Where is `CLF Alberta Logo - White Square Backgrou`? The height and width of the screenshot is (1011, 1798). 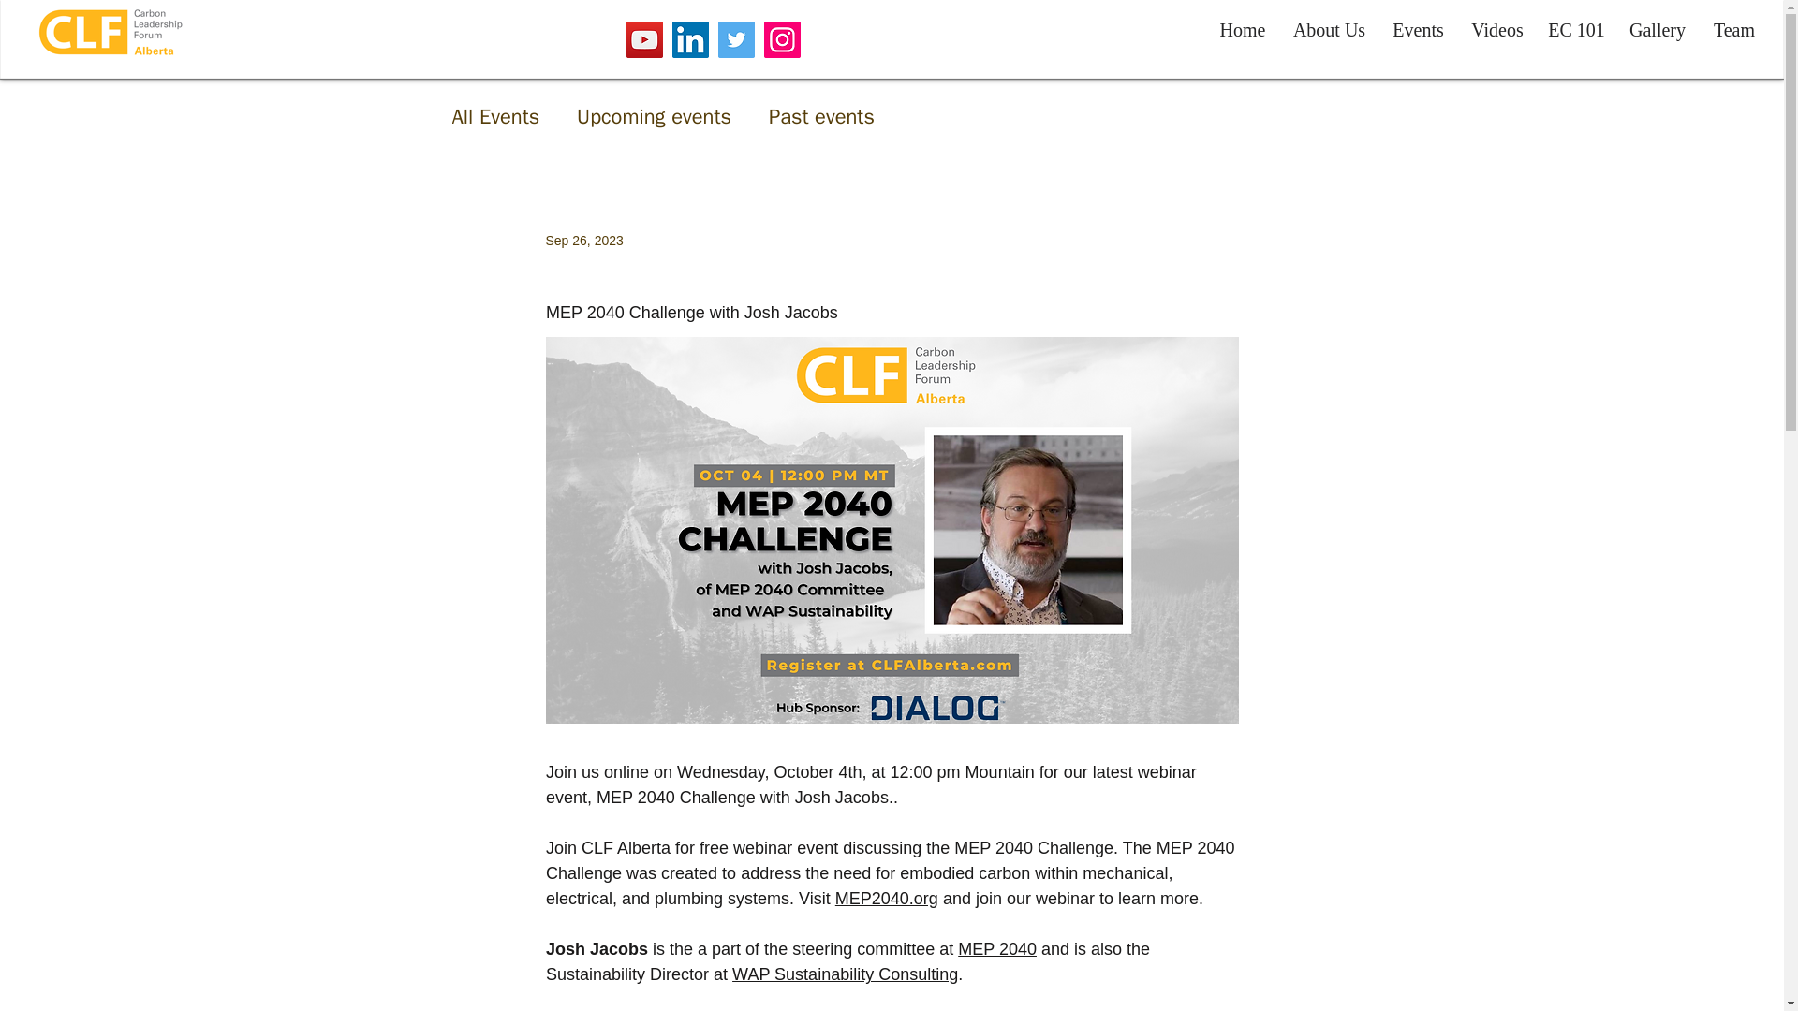 CLF Alberta Logo - White Square Backgrou is located at coordinates (111, 32).